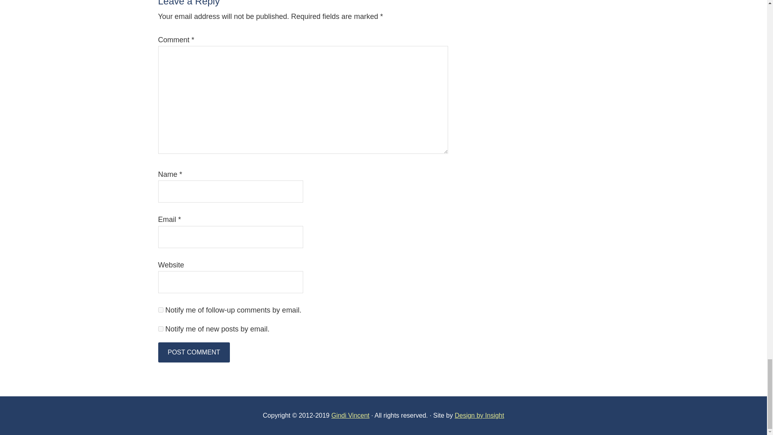  Describe the element at coordinates (160, 329) in the screenshot. I see `subscribe` at that location.